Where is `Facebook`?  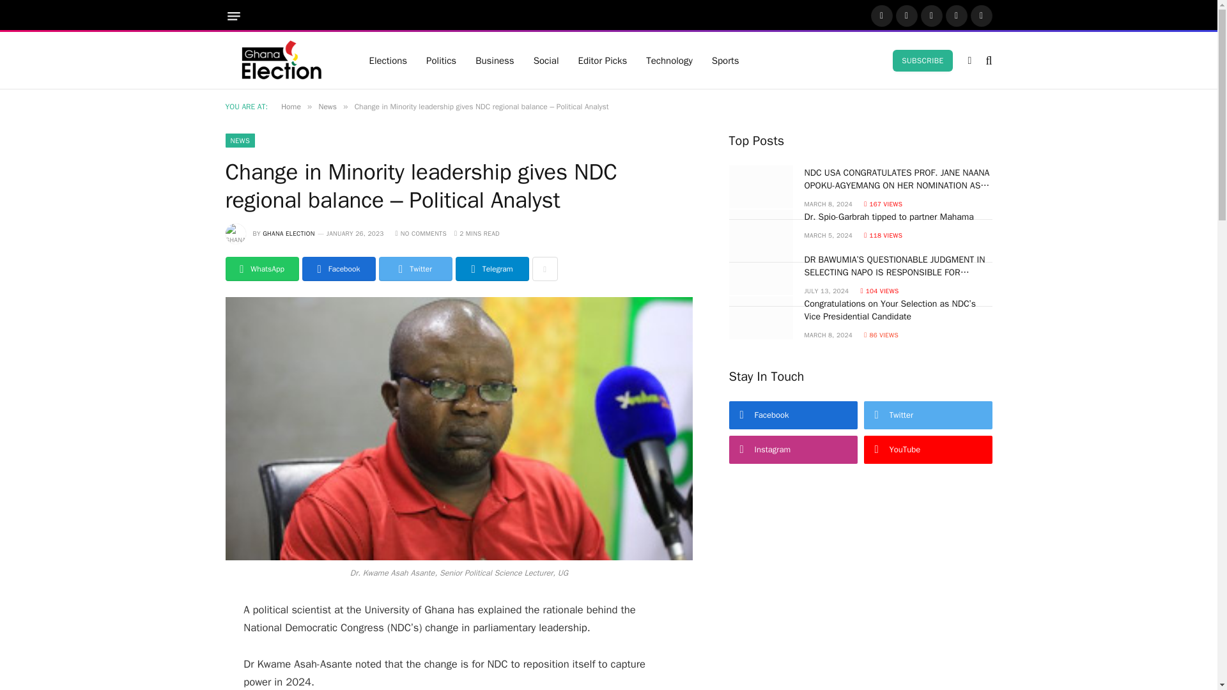
Facebook is located at coordinates (881, 15).